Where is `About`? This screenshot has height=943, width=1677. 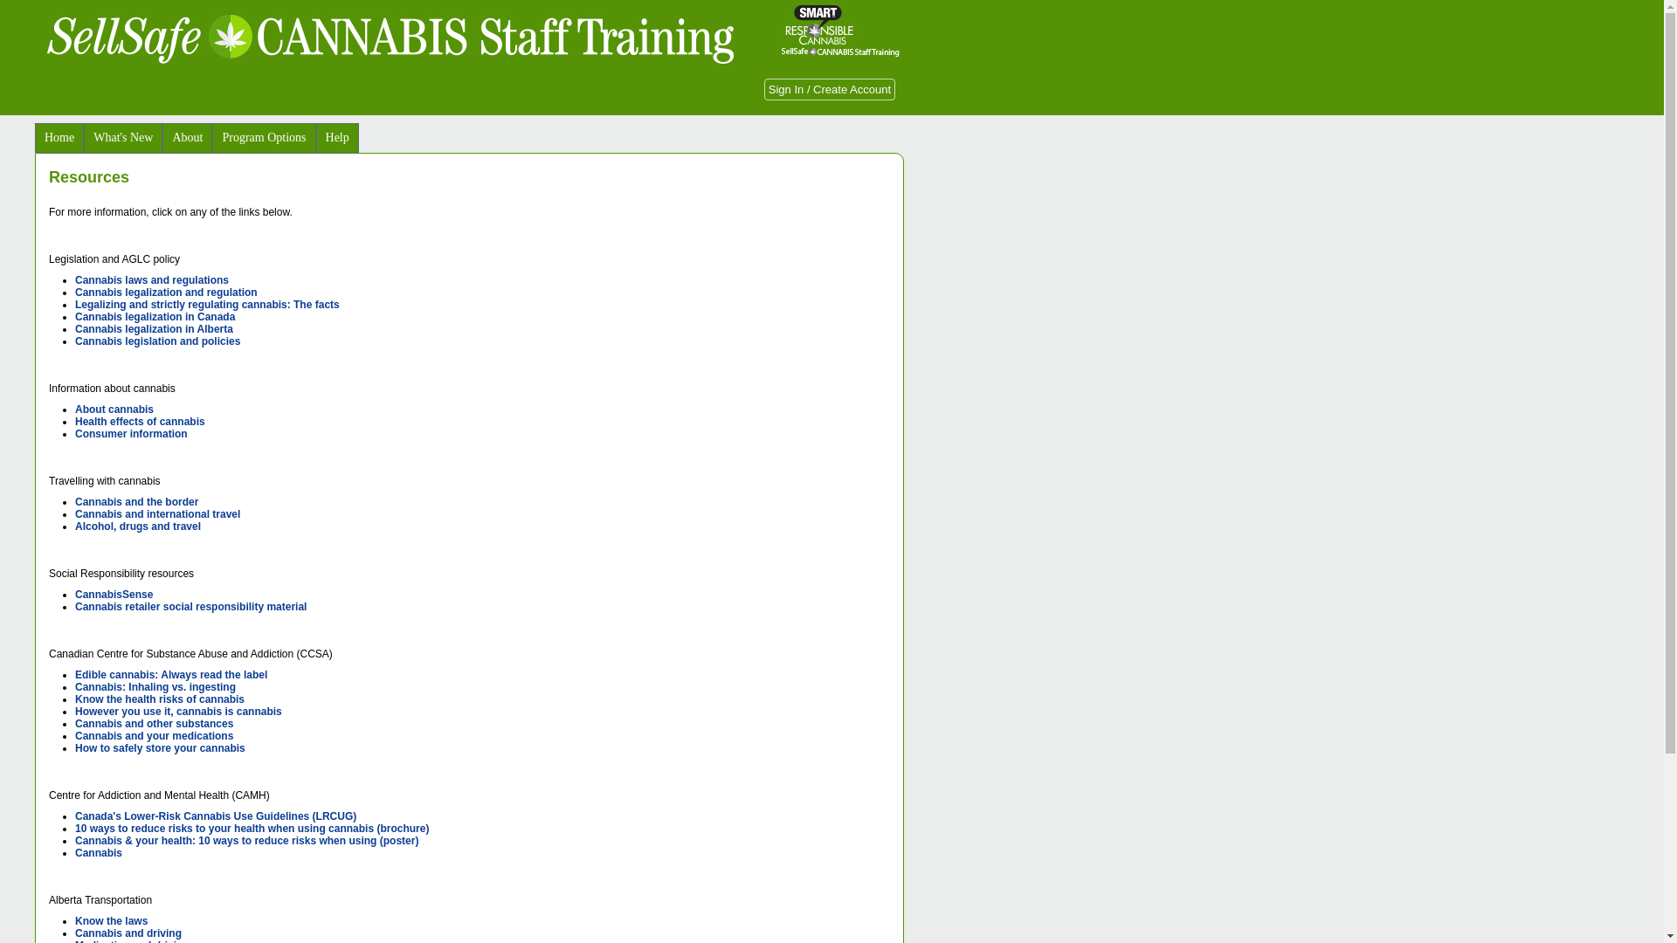
About is located at coordinates (187, 138).